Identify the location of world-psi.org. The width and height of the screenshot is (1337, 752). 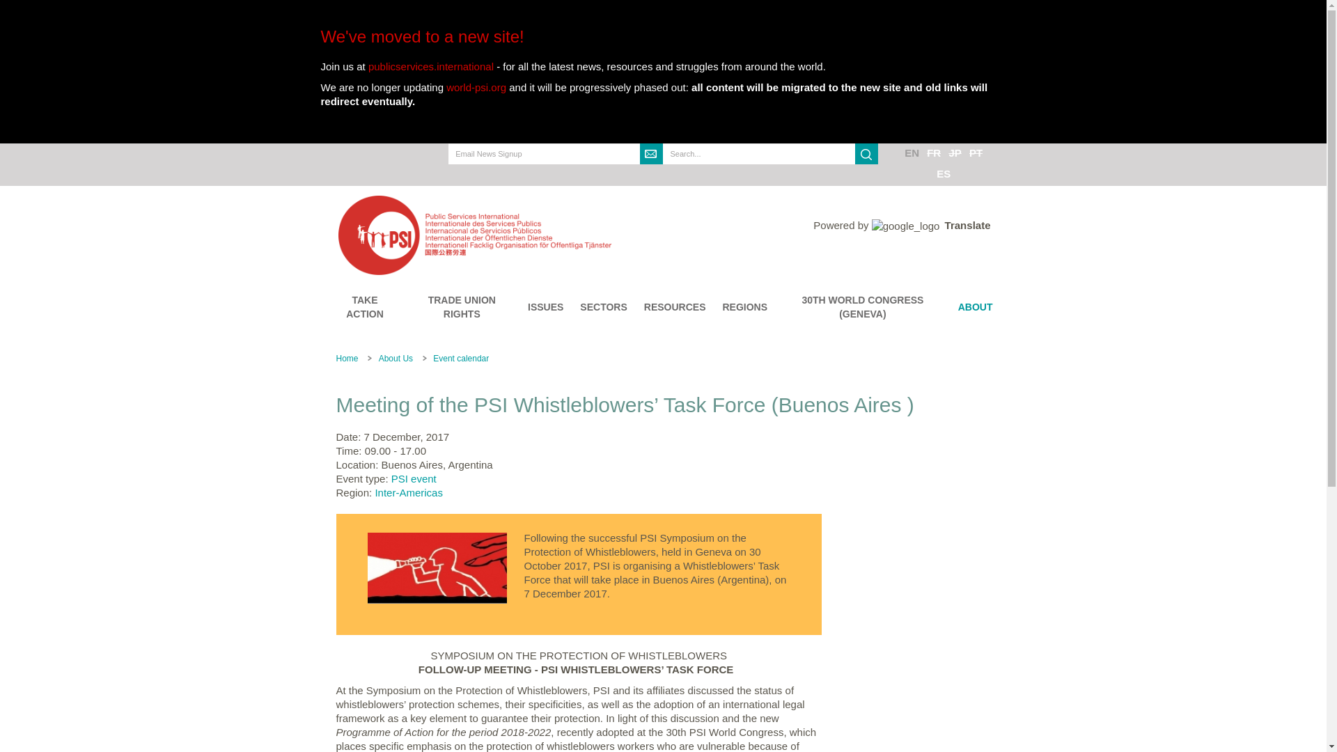
(476, 86).